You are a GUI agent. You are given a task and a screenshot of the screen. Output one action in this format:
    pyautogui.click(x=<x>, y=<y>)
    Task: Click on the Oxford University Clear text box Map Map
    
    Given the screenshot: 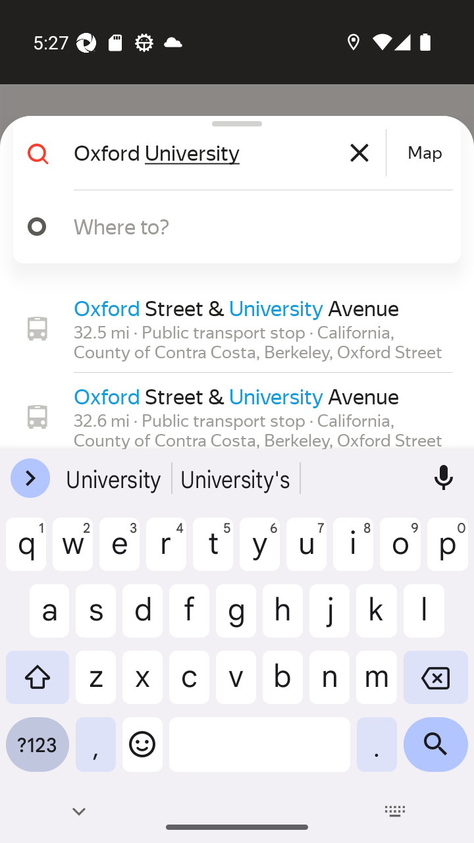 What is the action you would take?
    pyautogui.click(x=232, y=153)
    